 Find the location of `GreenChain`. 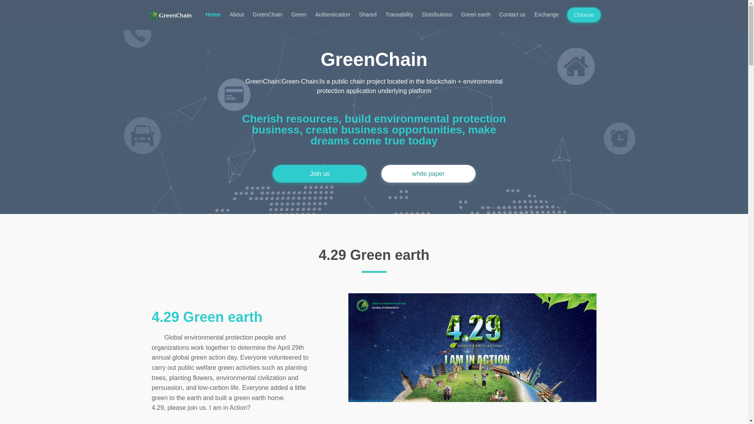

GreenChain is located at coordinates (267, 15).